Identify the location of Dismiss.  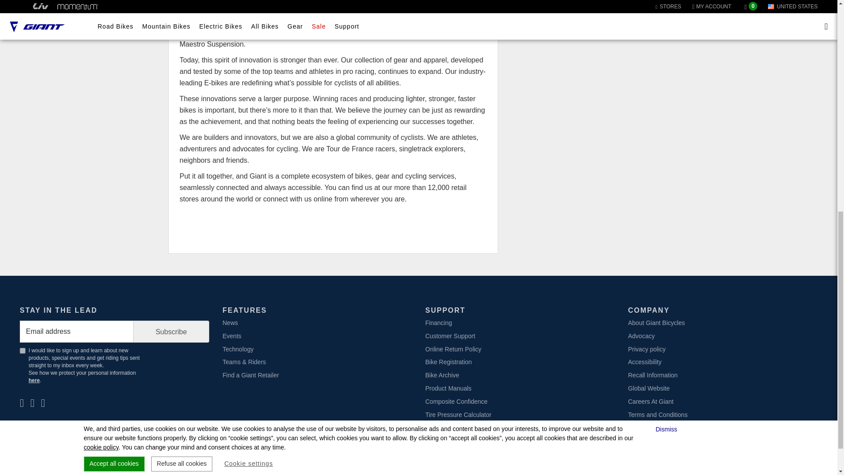
(667, 18).